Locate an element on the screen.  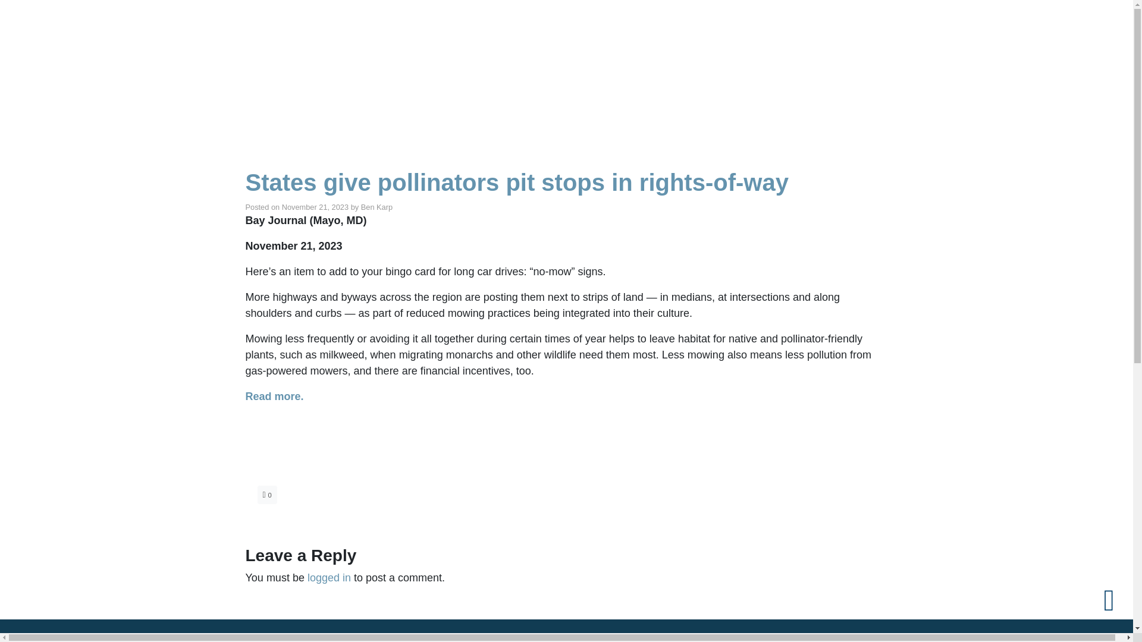
Login is located at coordinates (997, 26).